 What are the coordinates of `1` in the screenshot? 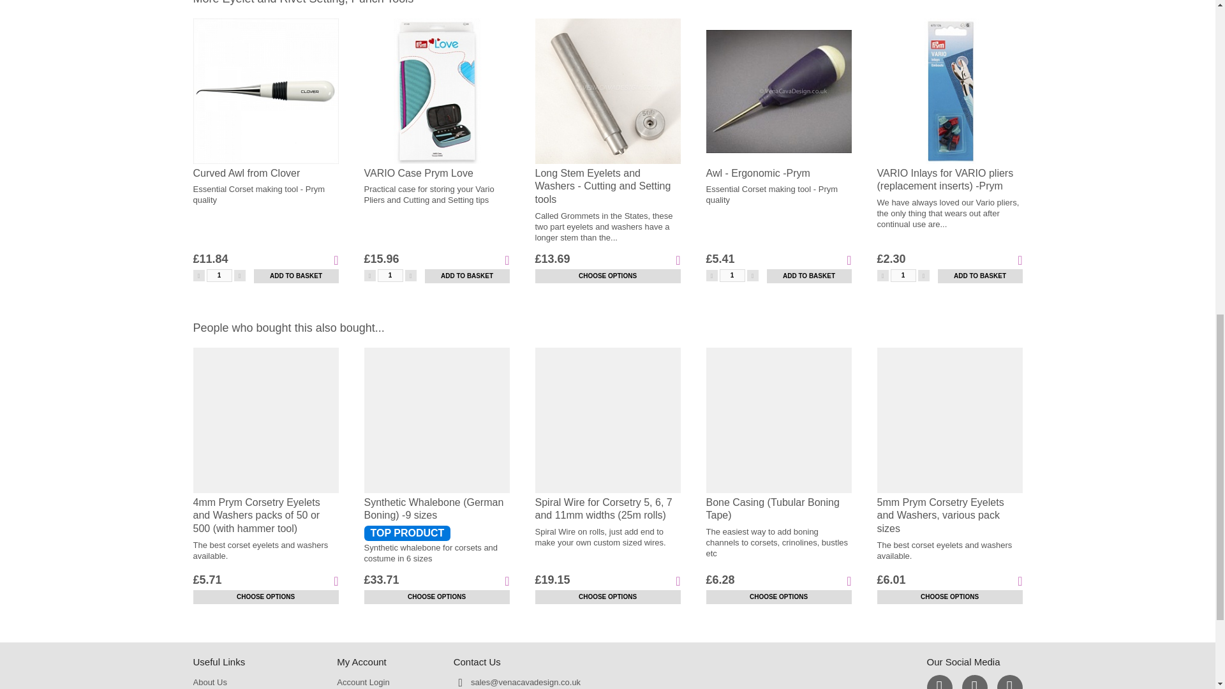 It's located at (732, 276).